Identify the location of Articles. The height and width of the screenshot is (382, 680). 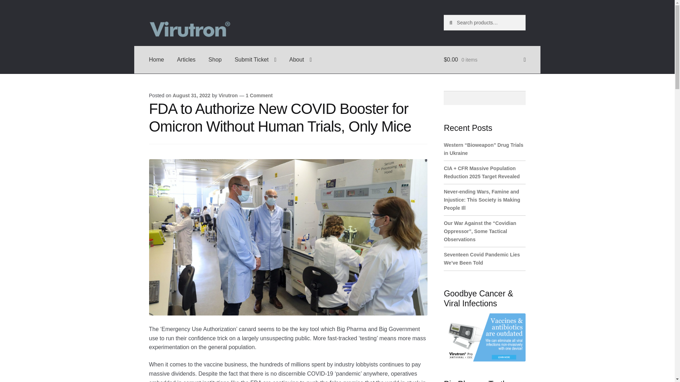
(186, 59).